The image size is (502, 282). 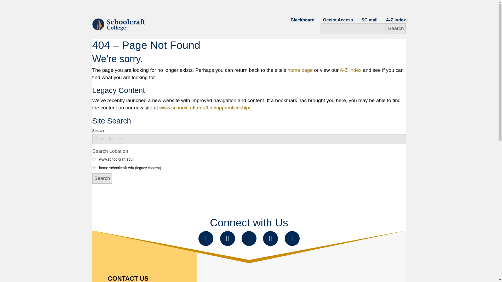 I want to click on This link opens a new website in browser, so click(x=369, y=20).